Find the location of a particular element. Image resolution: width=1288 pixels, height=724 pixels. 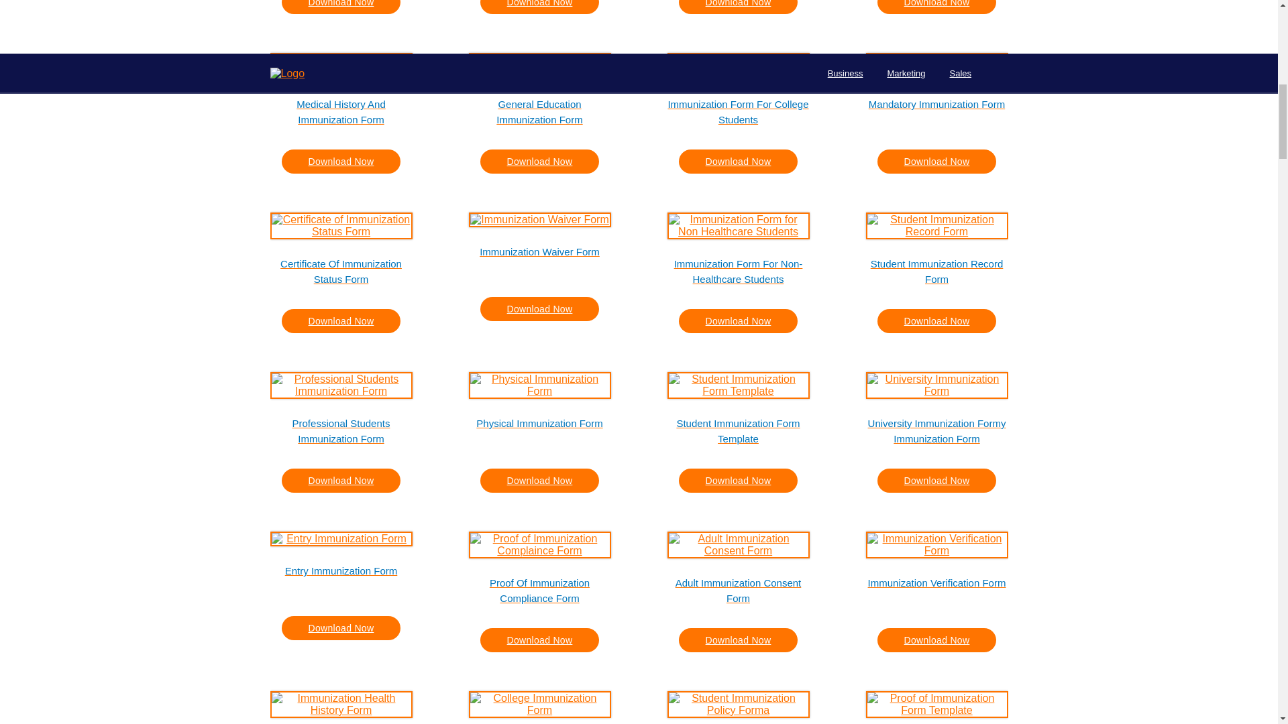

Download Now is located at coordinates (341, 7).